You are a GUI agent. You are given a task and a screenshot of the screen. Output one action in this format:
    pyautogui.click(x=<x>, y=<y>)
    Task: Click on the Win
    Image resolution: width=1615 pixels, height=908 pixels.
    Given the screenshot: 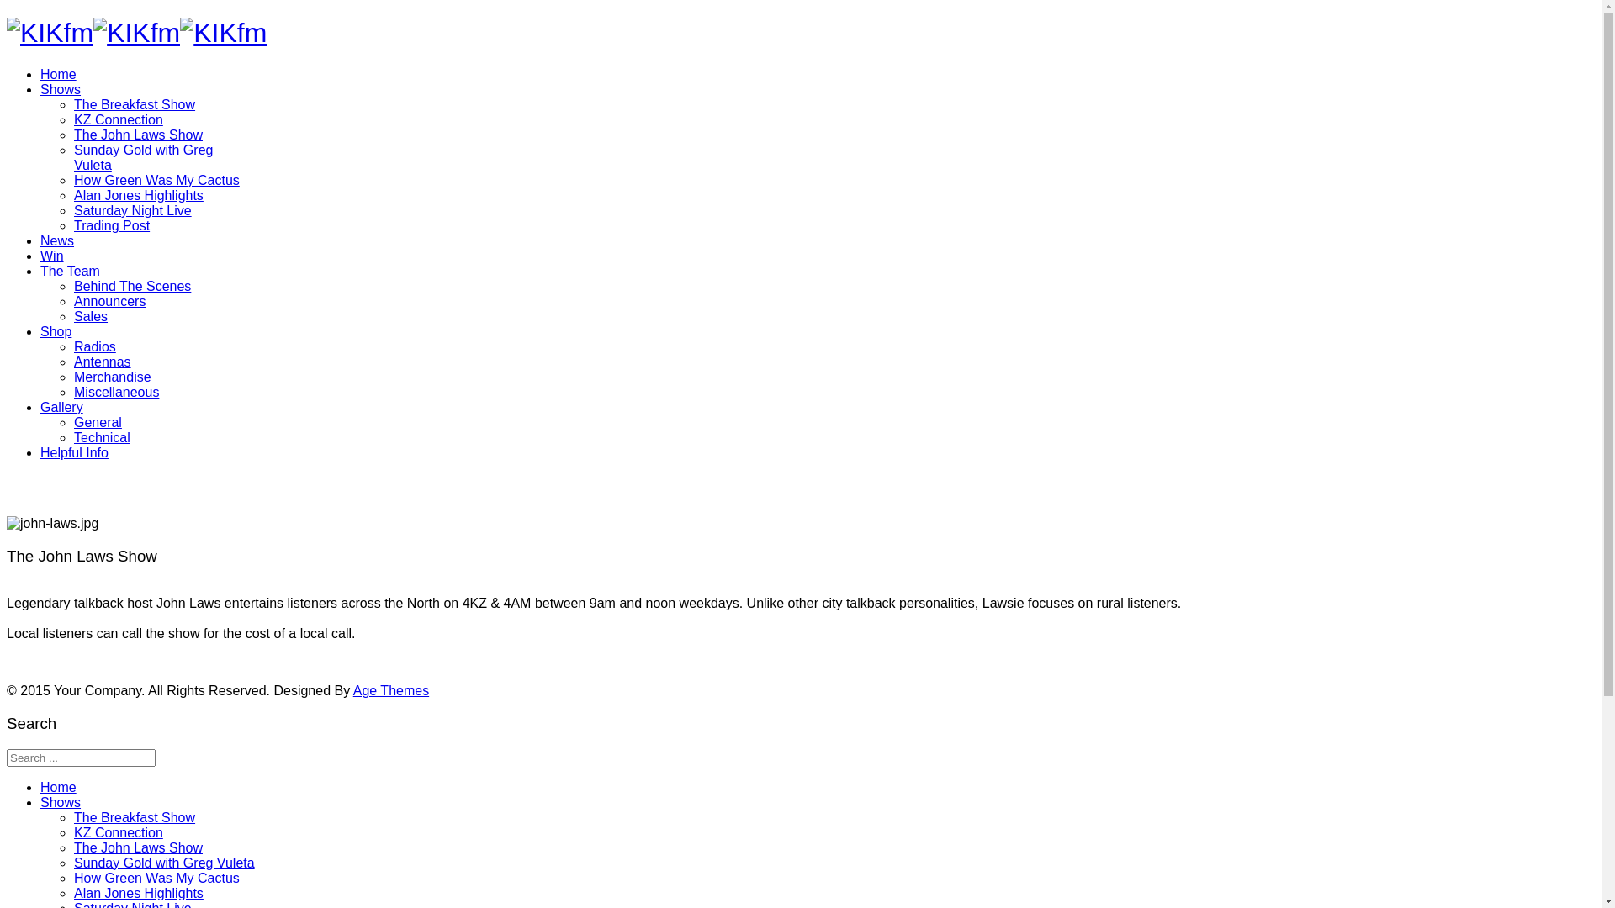 What is the action you would take?
    pyautogui.click(x=52, y=256)
    